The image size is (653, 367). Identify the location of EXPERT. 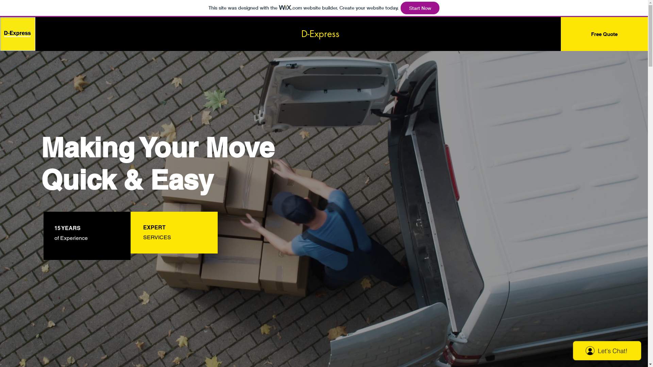
(154, 228).